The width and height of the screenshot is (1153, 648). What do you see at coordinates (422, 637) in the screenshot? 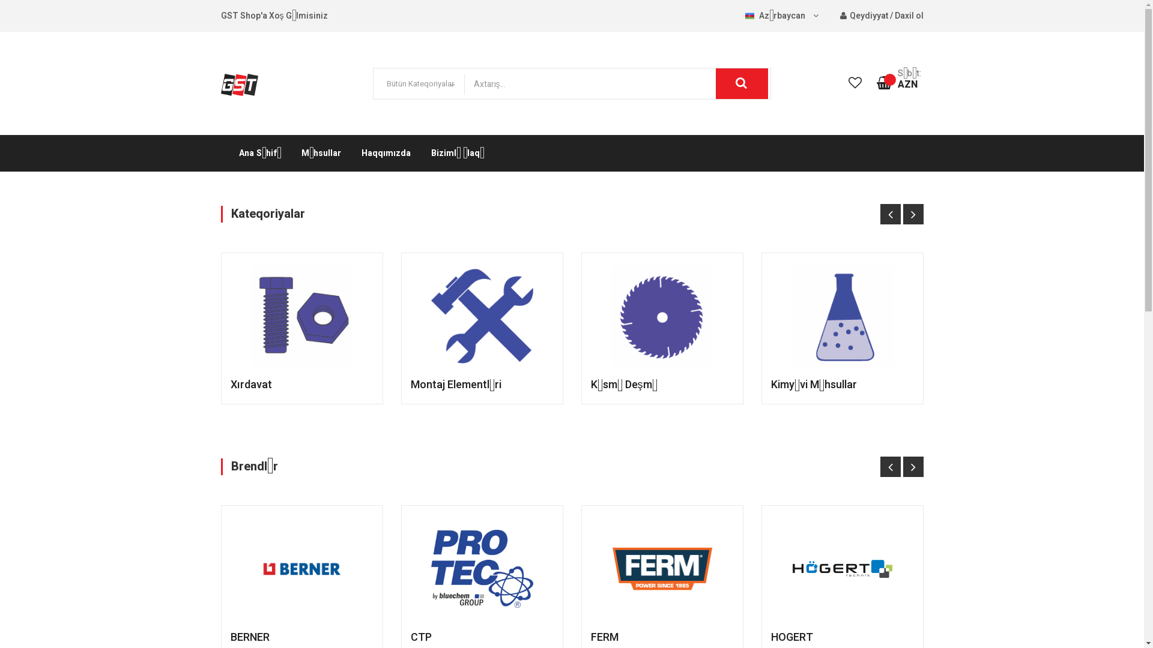
I see `CTP` at bounding box center [422, 637].